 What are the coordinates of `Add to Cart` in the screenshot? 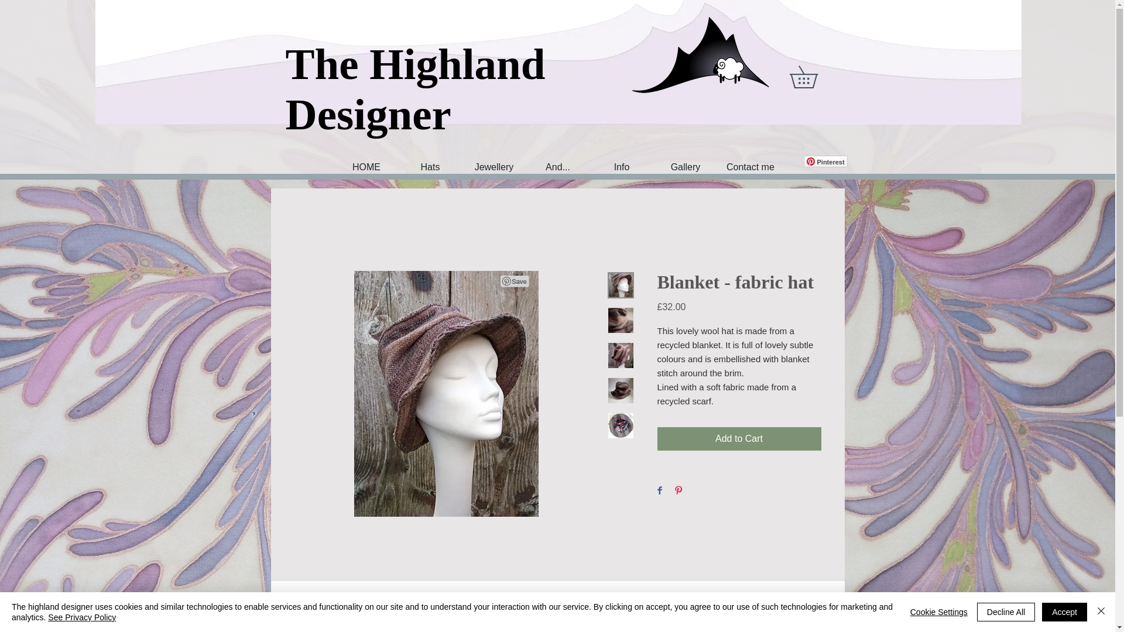 It's located at (738, 439).